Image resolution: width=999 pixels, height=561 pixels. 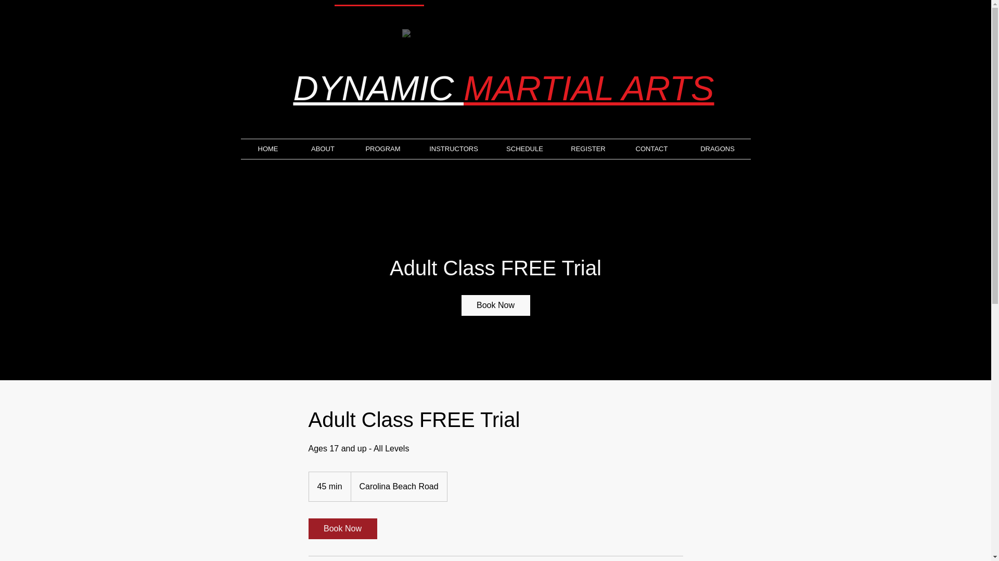 What do you see at coordinates (718, 149) in the screenshot?
I see `DRAGONS` at bounding box center [718, 149].